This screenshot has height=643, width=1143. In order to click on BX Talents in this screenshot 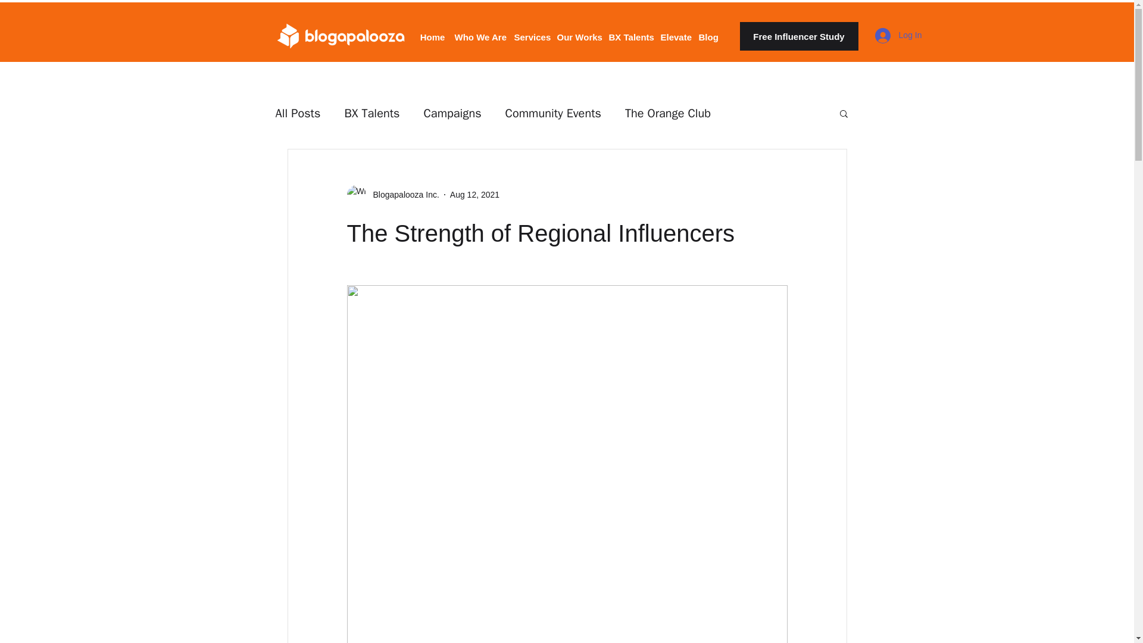, I will do `click(371, 113)`.